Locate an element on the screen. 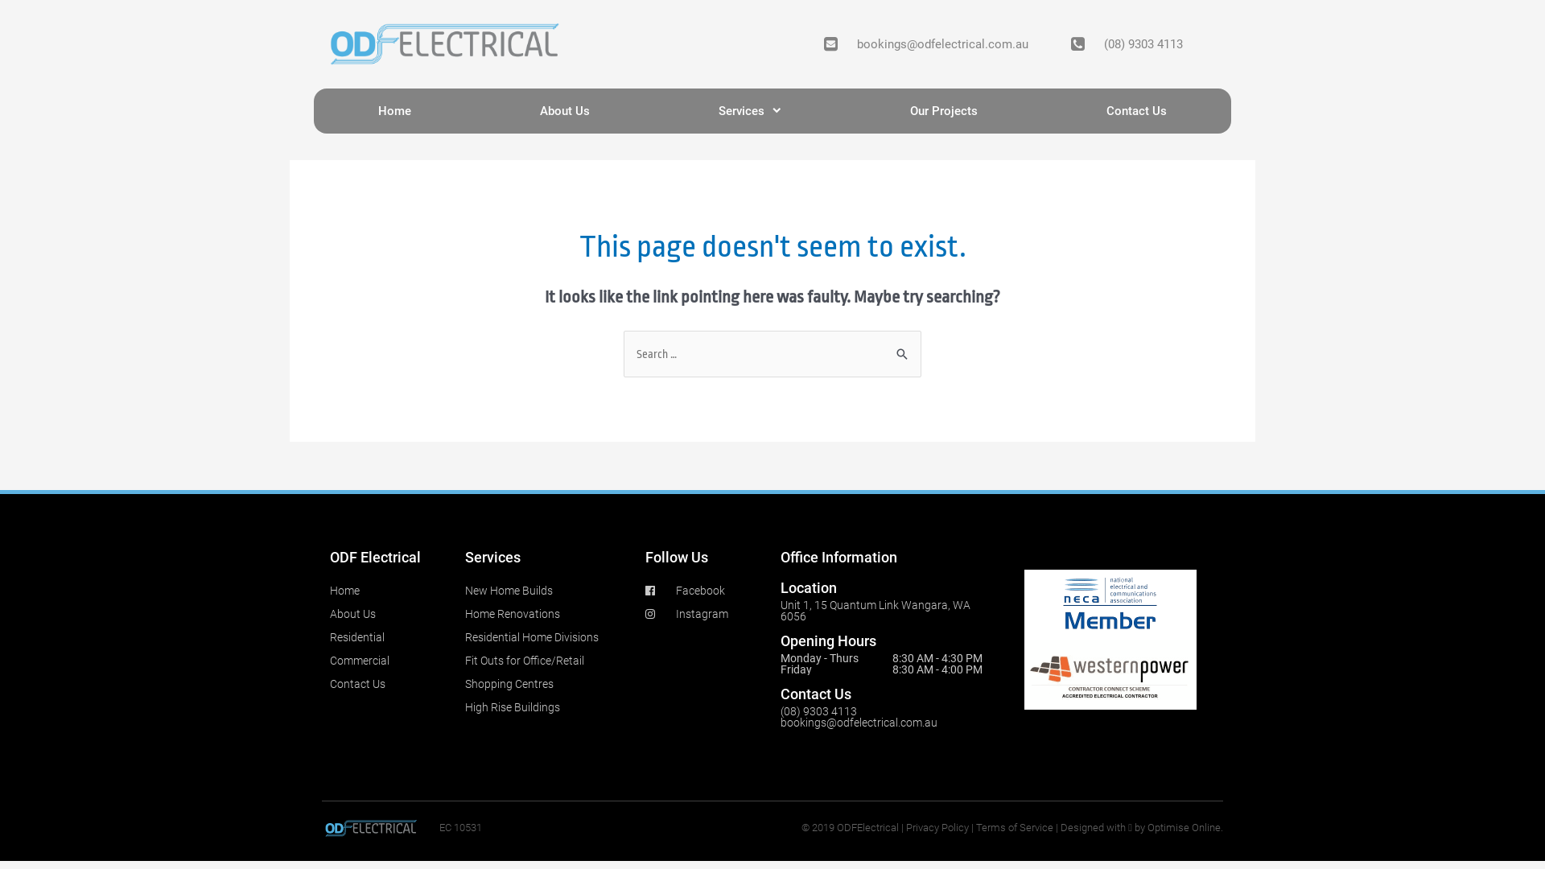 Image resolution: width=1545 pixels, height=869 pixels. Home is located at coordinates (394, 111).